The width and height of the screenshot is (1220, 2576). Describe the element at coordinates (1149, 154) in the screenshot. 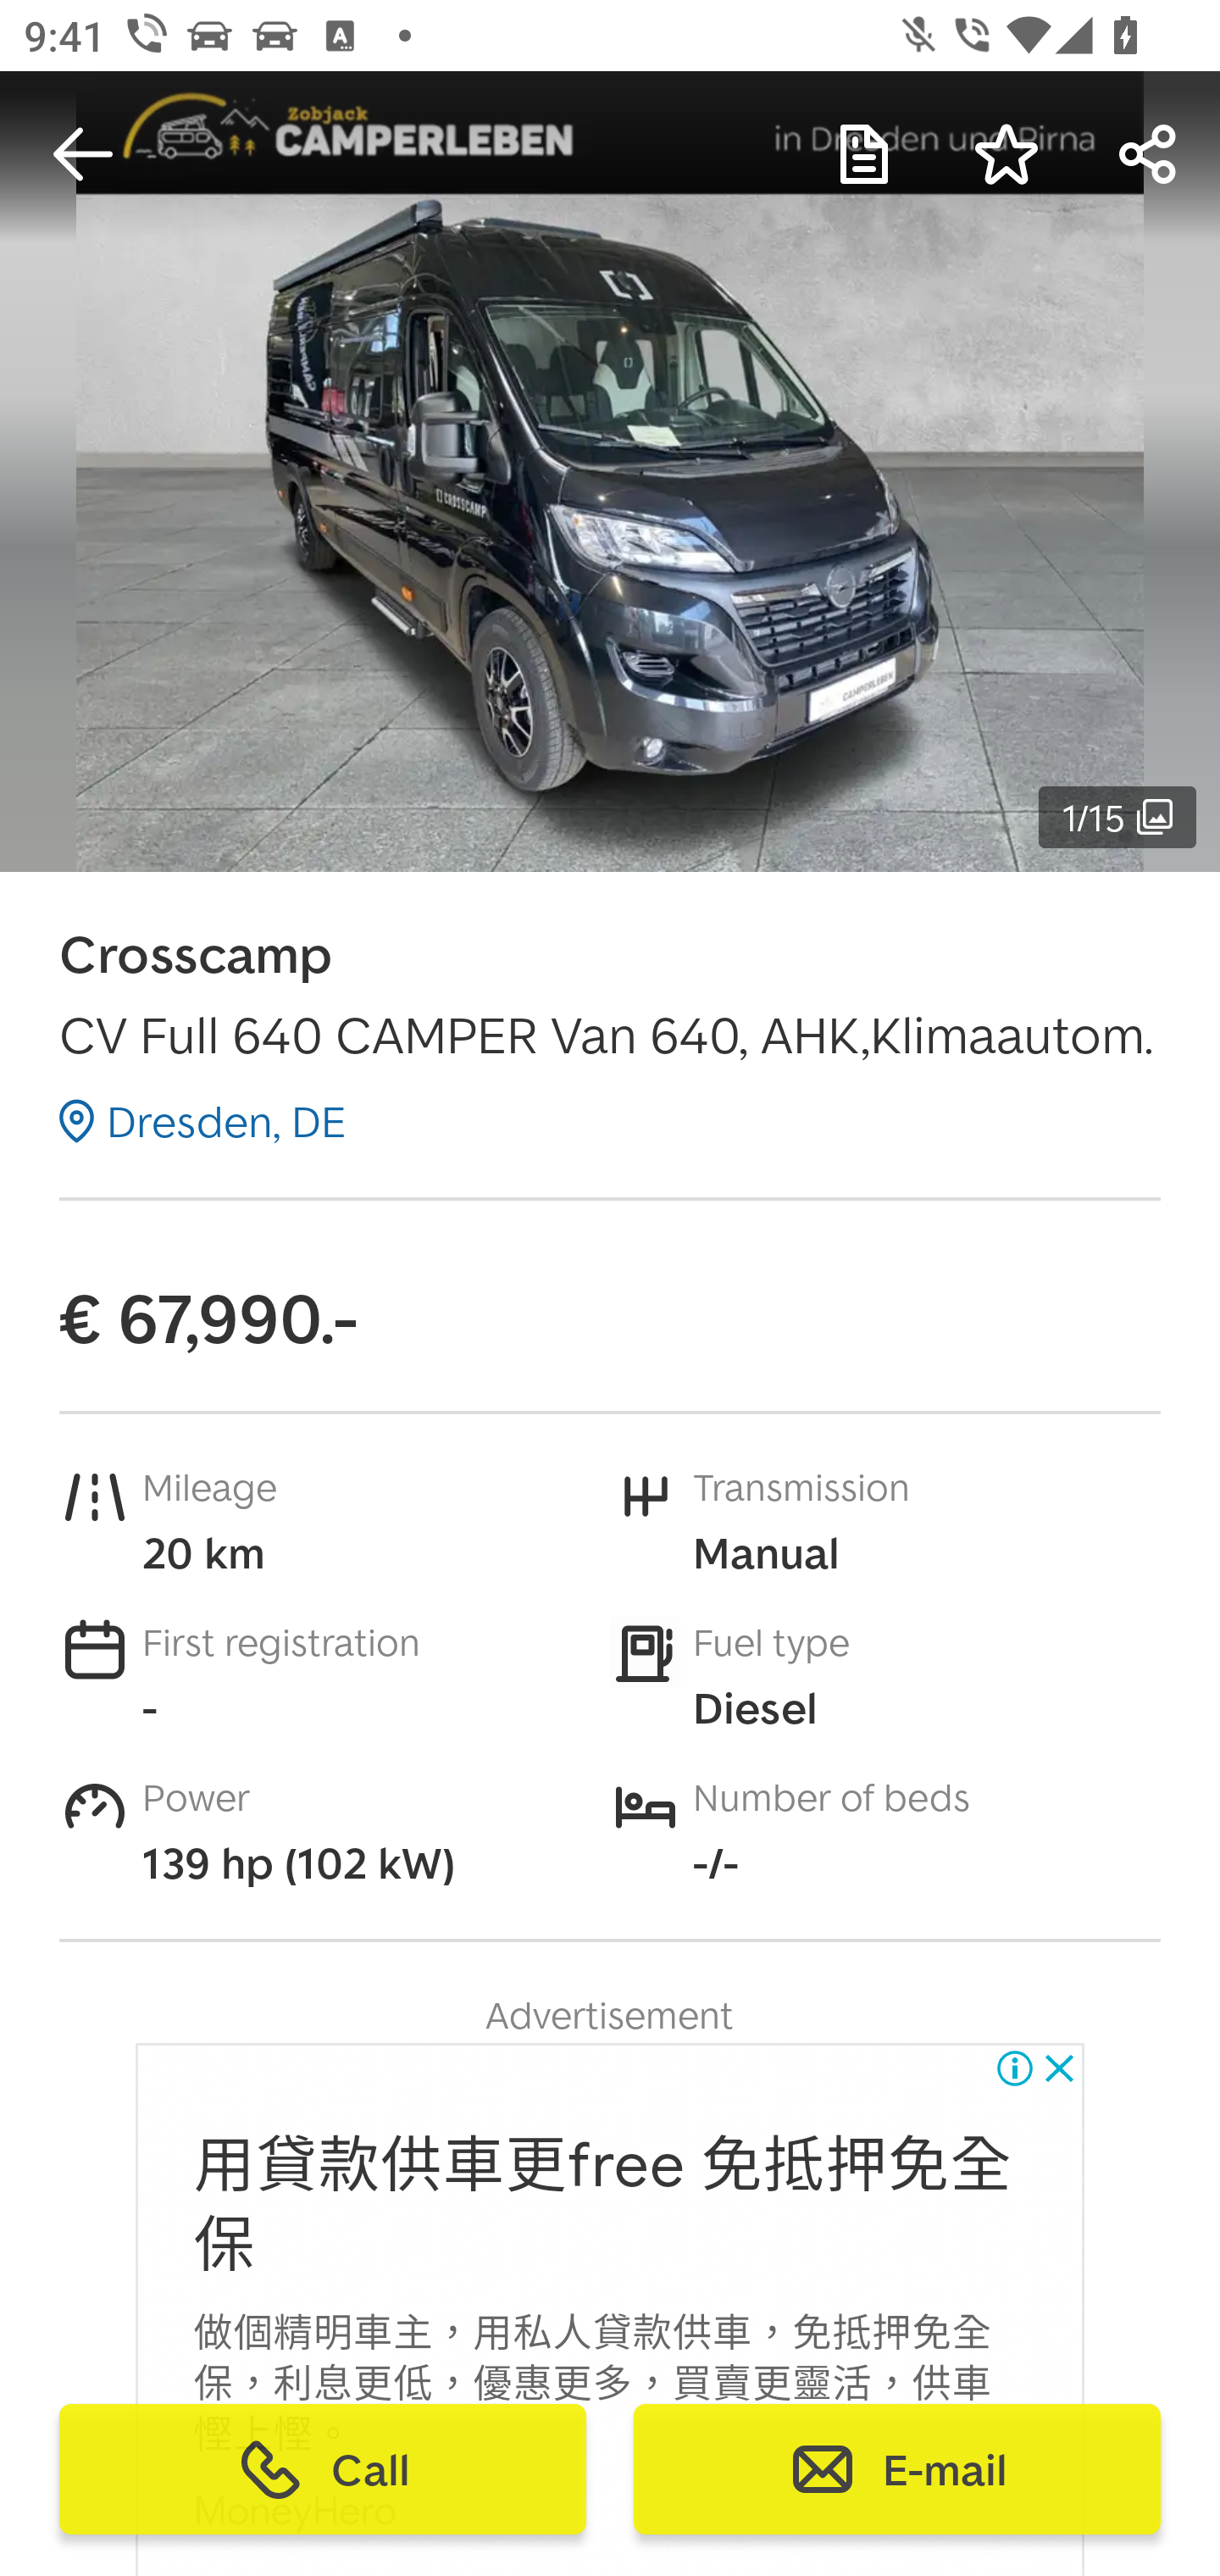

I see `Forward` at that location.